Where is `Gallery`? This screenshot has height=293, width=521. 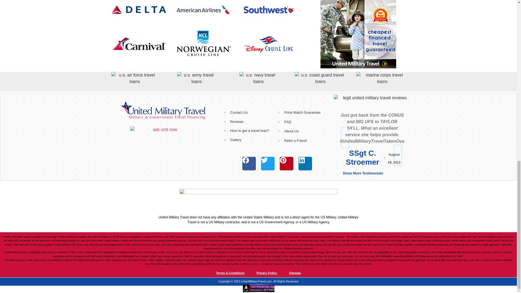 Gallery is located at coordinates (250, 140).